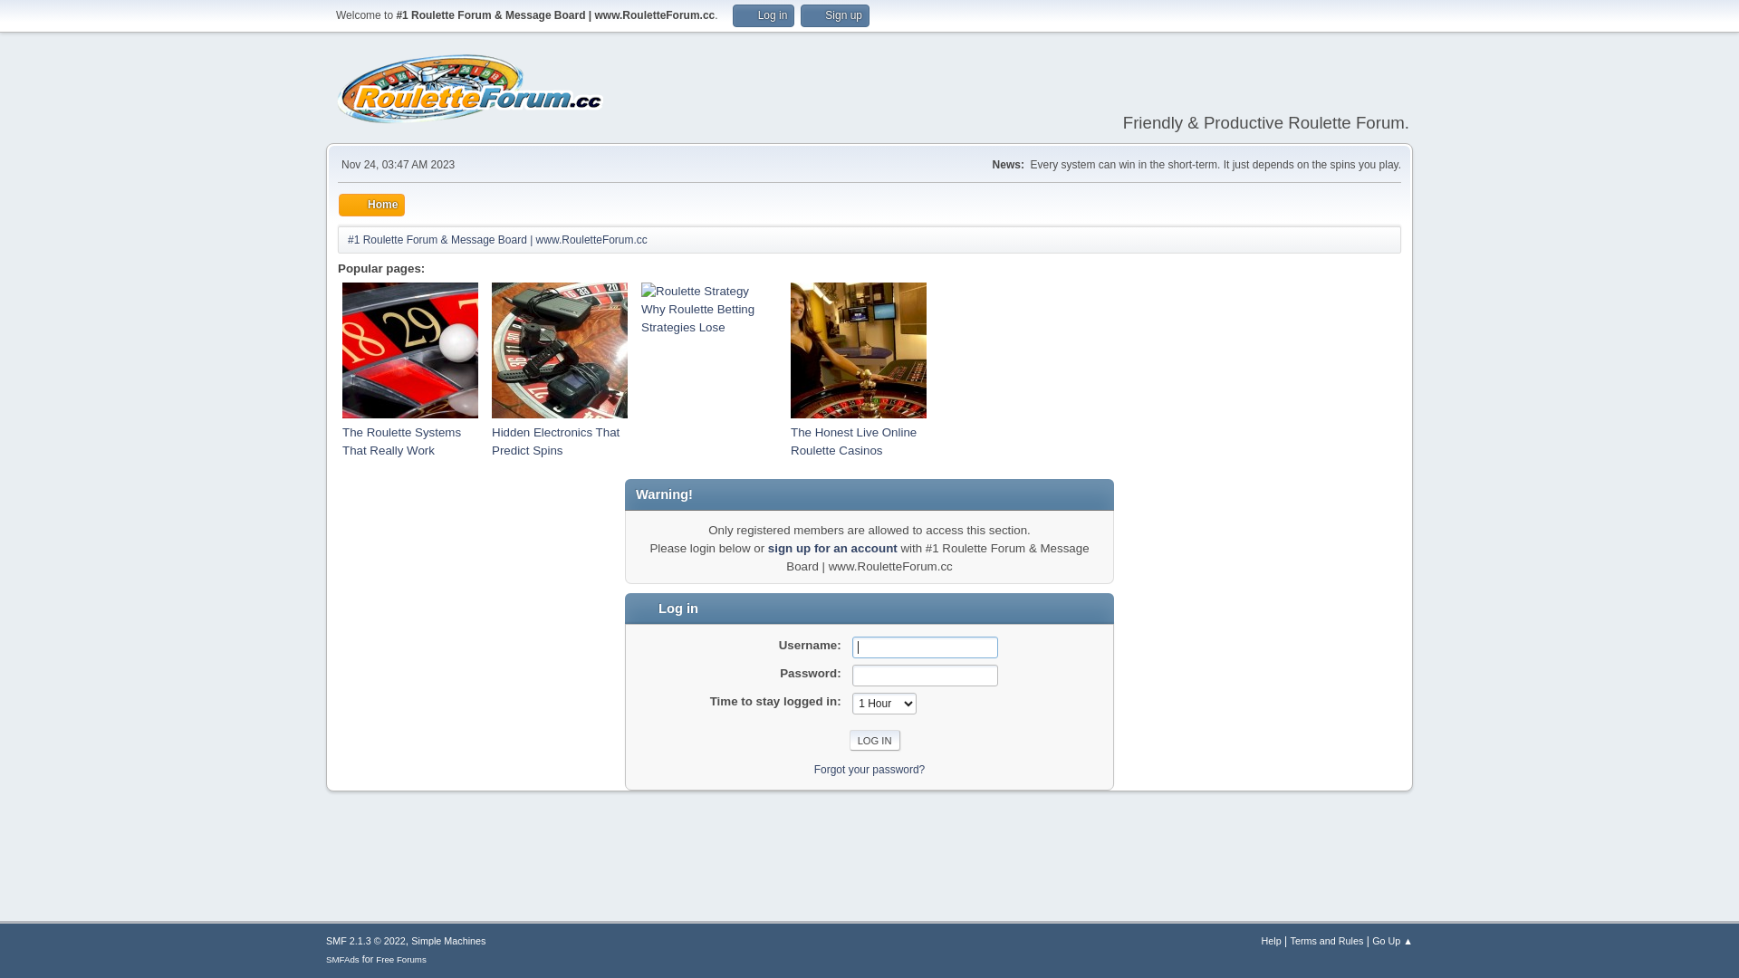  What do you see at coordinates (1272, 941) in the screenshot?
I see `Help` at bounding box center [1272, 941].